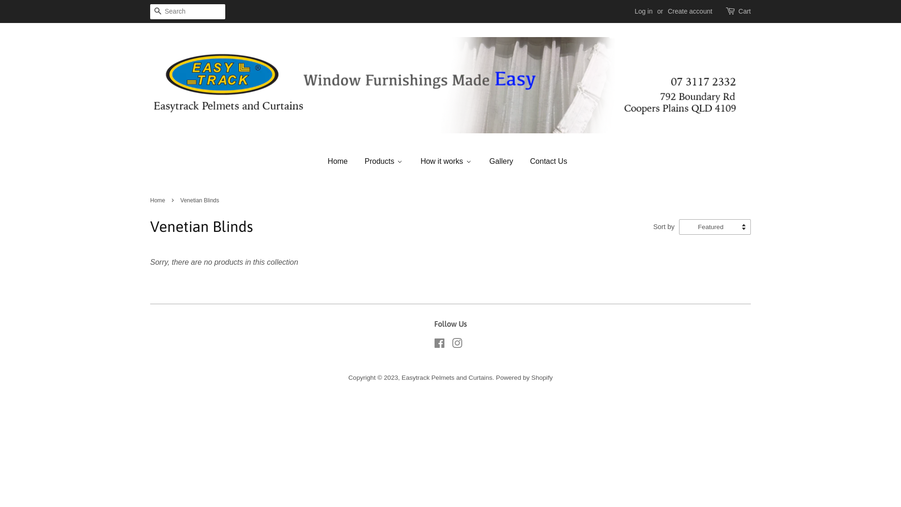  What do you see at coordinates (457, 346) in the screenshot?
I see `Instagram` at bounding box center [457, 346].